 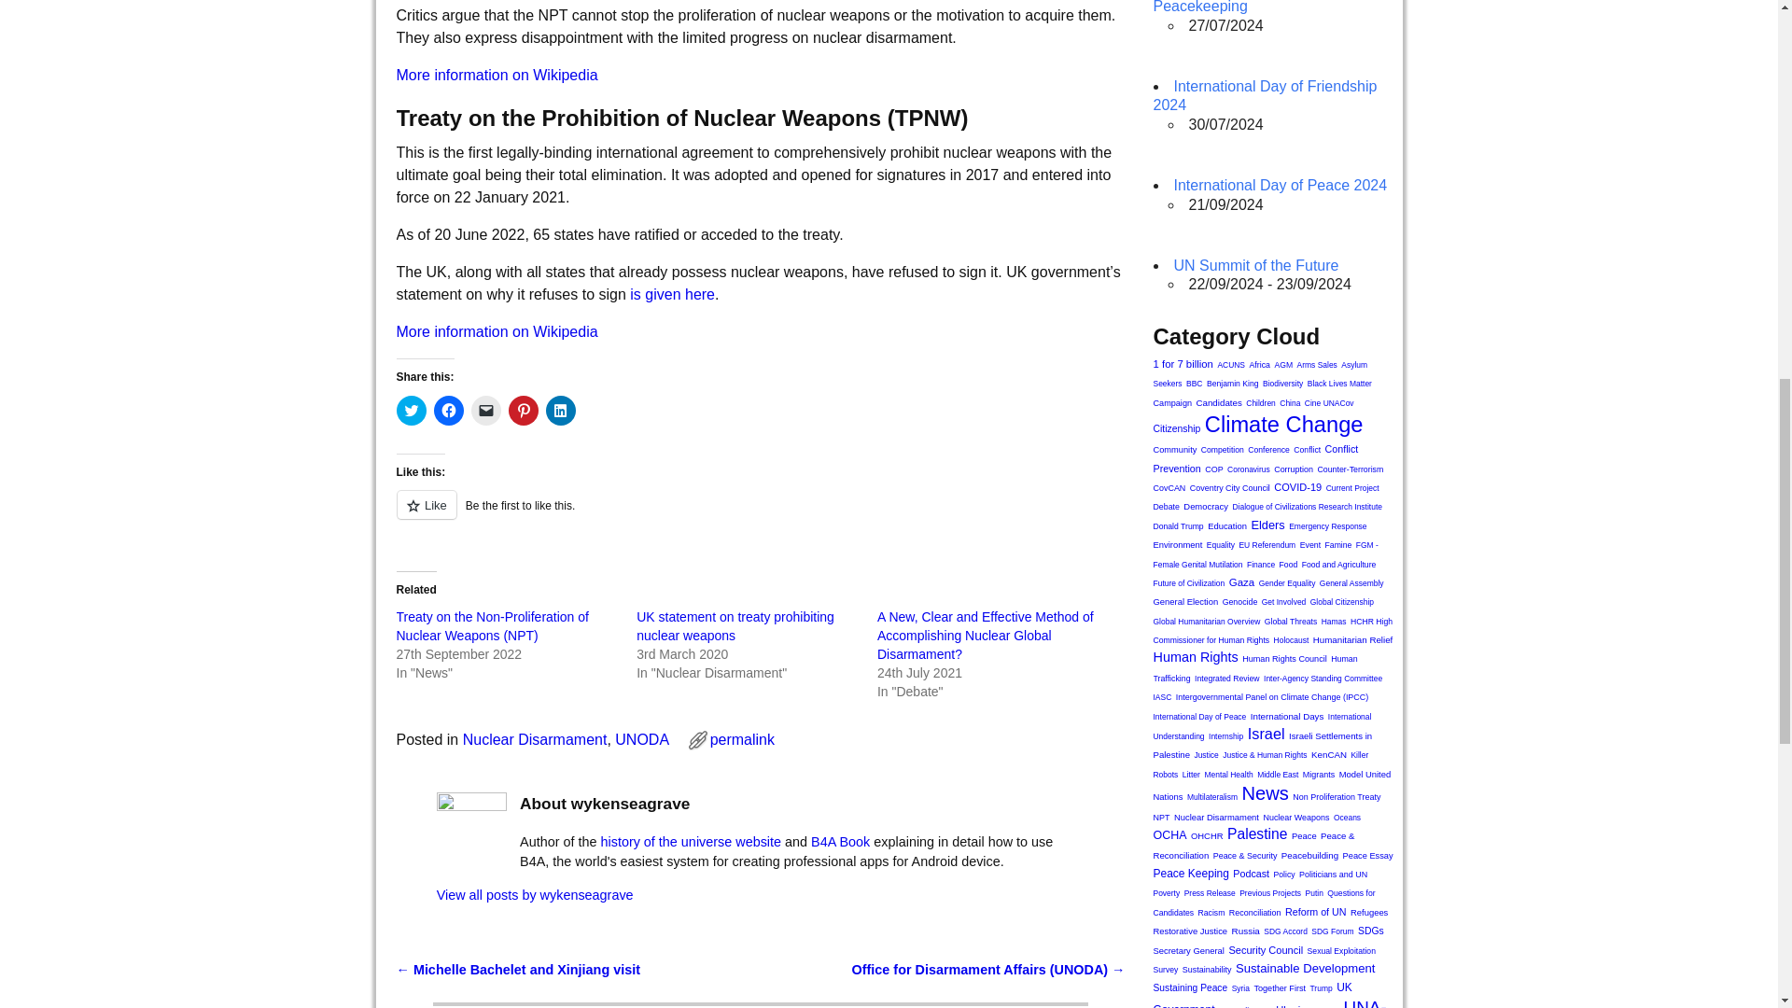 What do you see at coordinates (560, 411) in the screenshot?
I see `Click to share on LinkedIn` at bounding box center [560, 411].